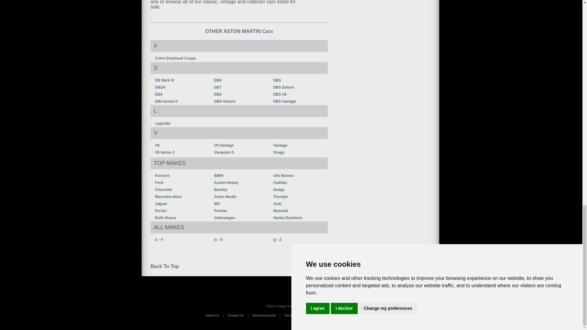 Image resolution: width=587 pixels, height=330 pixels. I want to click on V8, so click(157, 145).